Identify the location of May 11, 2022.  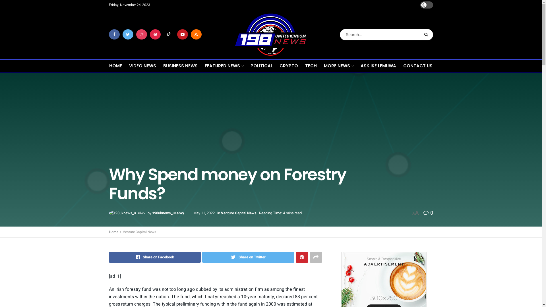
(204, 213).